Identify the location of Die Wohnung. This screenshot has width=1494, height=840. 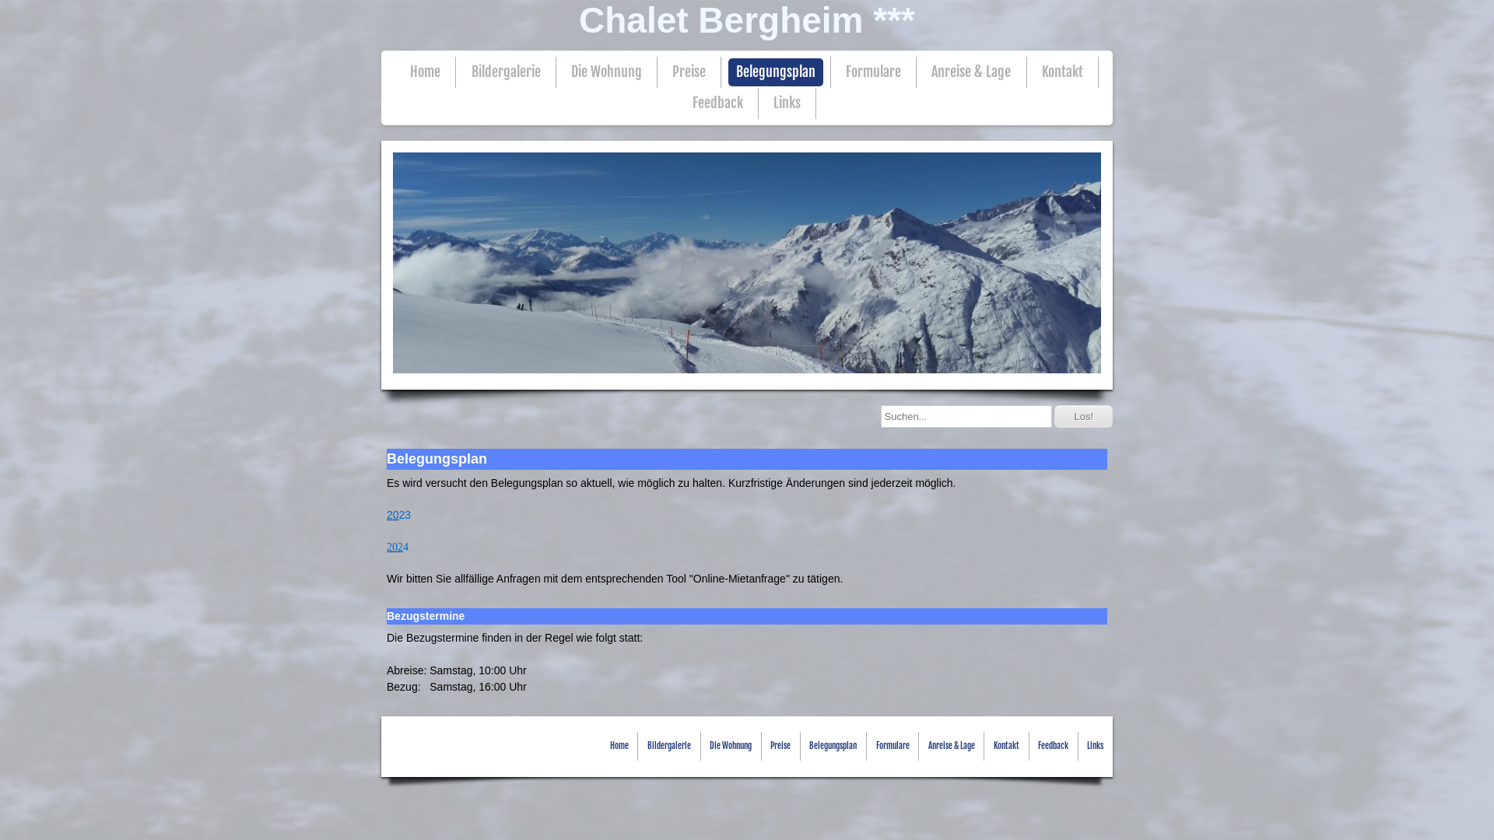
(731, 747).